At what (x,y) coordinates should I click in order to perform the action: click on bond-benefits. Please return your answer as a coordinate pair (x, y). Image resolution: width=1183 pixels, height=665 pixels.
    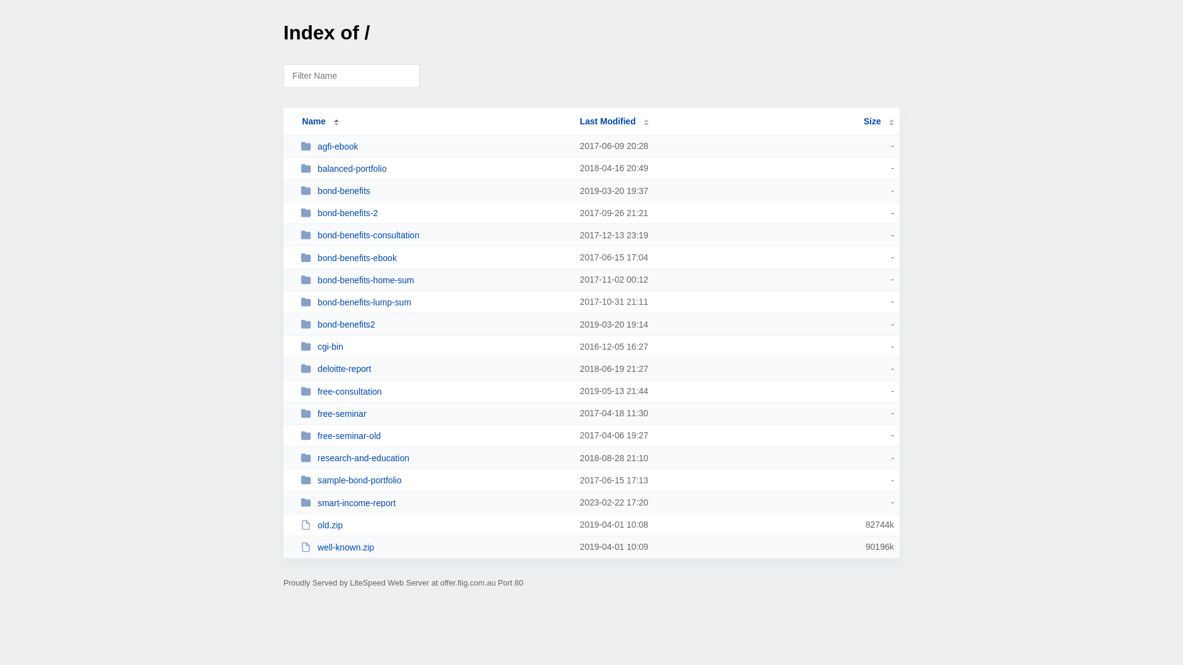
    Looking at the image, I should click on (435, 191).